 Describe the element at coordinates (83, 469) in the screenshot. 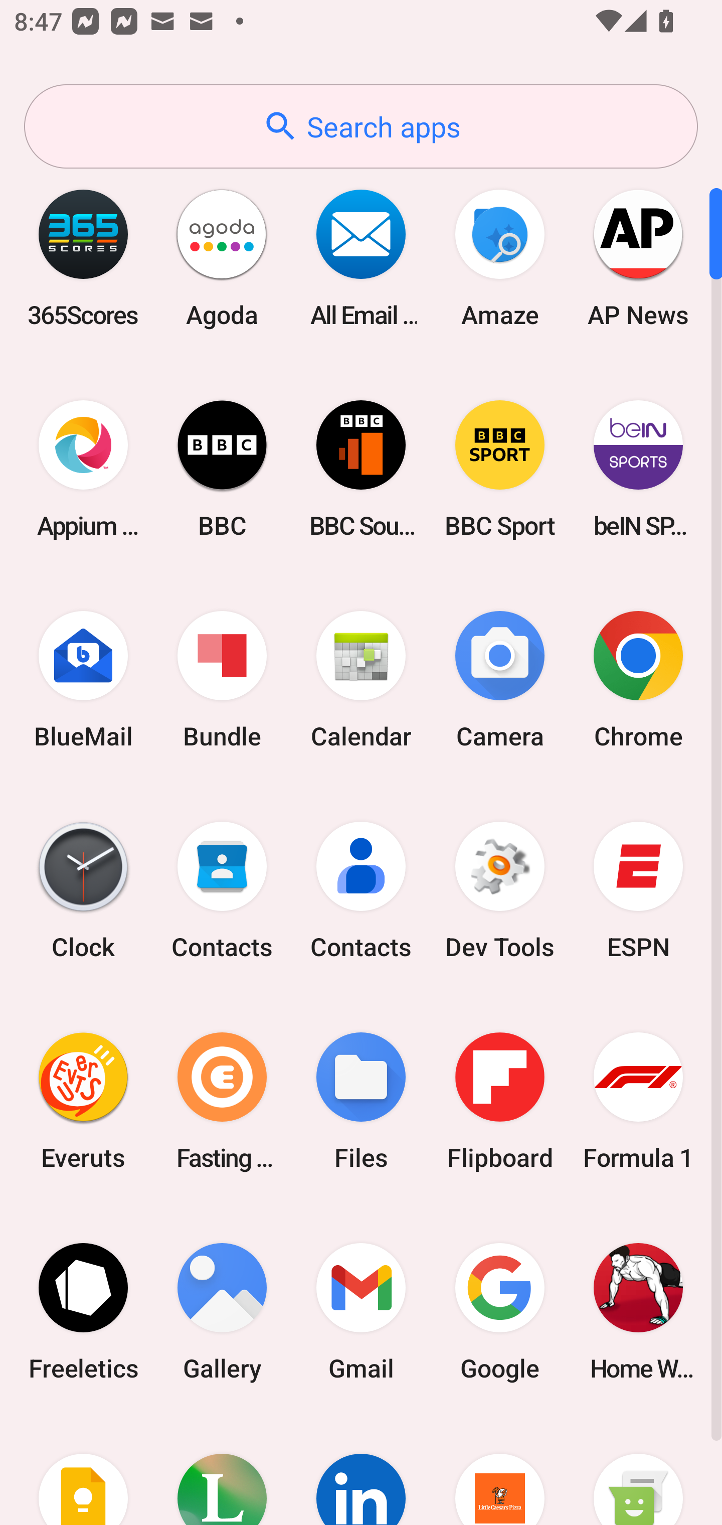

I see `Appium Settings` at that location.